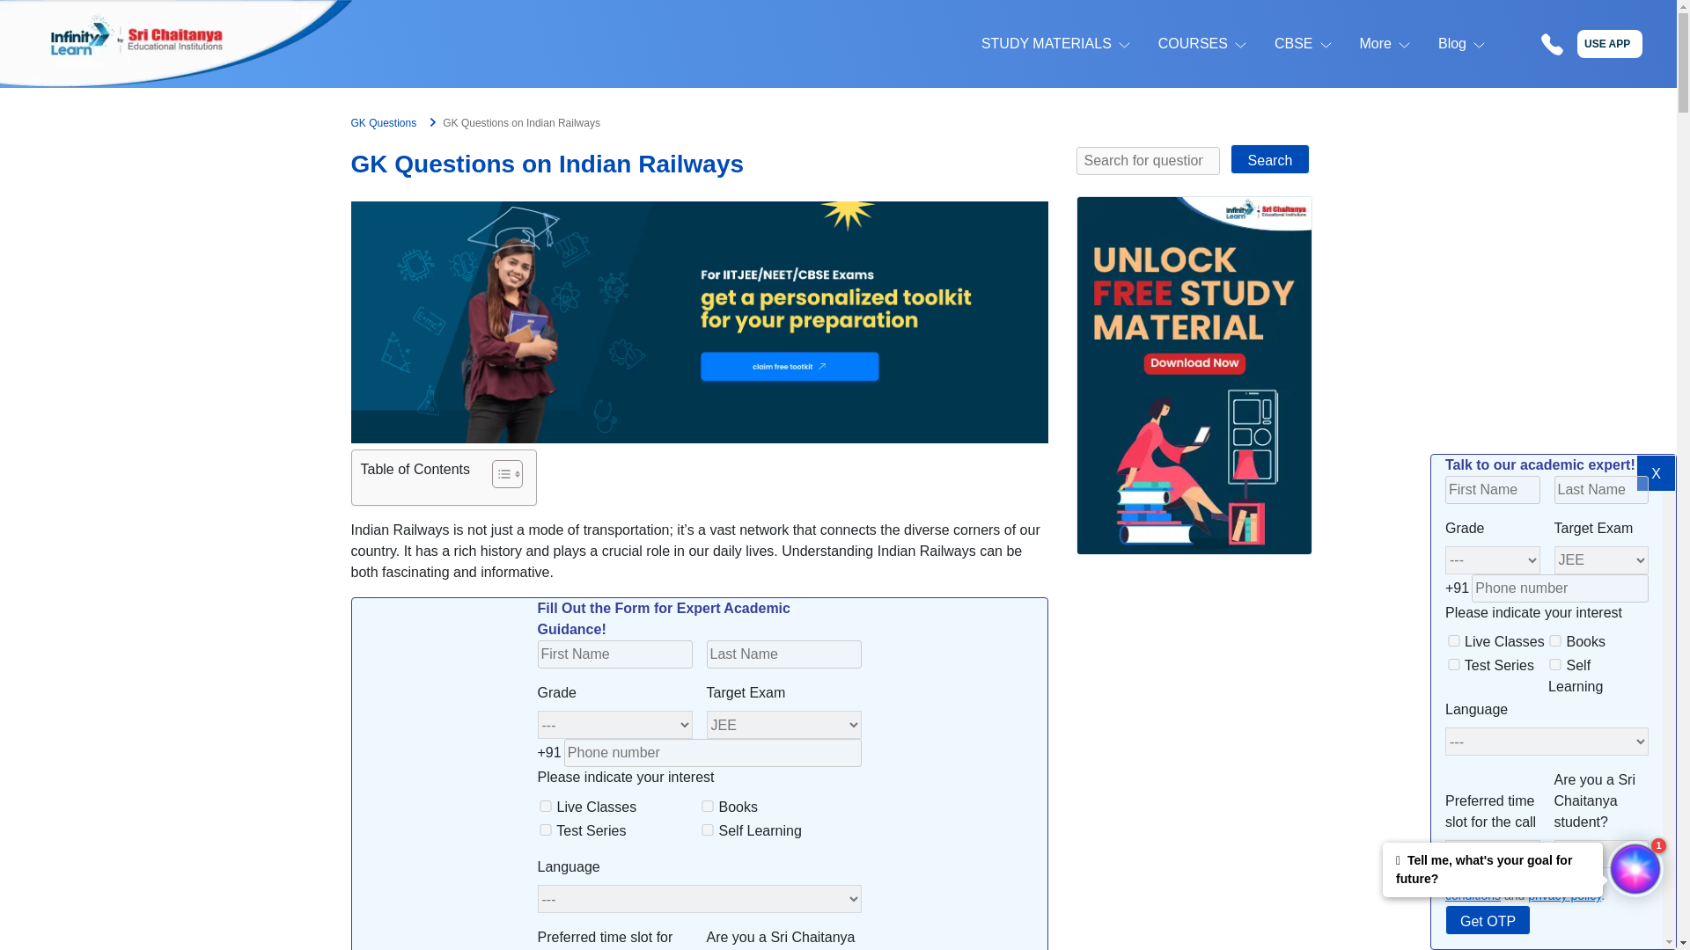  Describe the element at coordinates (708, 806) in the screenshot. I see `Books` at that location.